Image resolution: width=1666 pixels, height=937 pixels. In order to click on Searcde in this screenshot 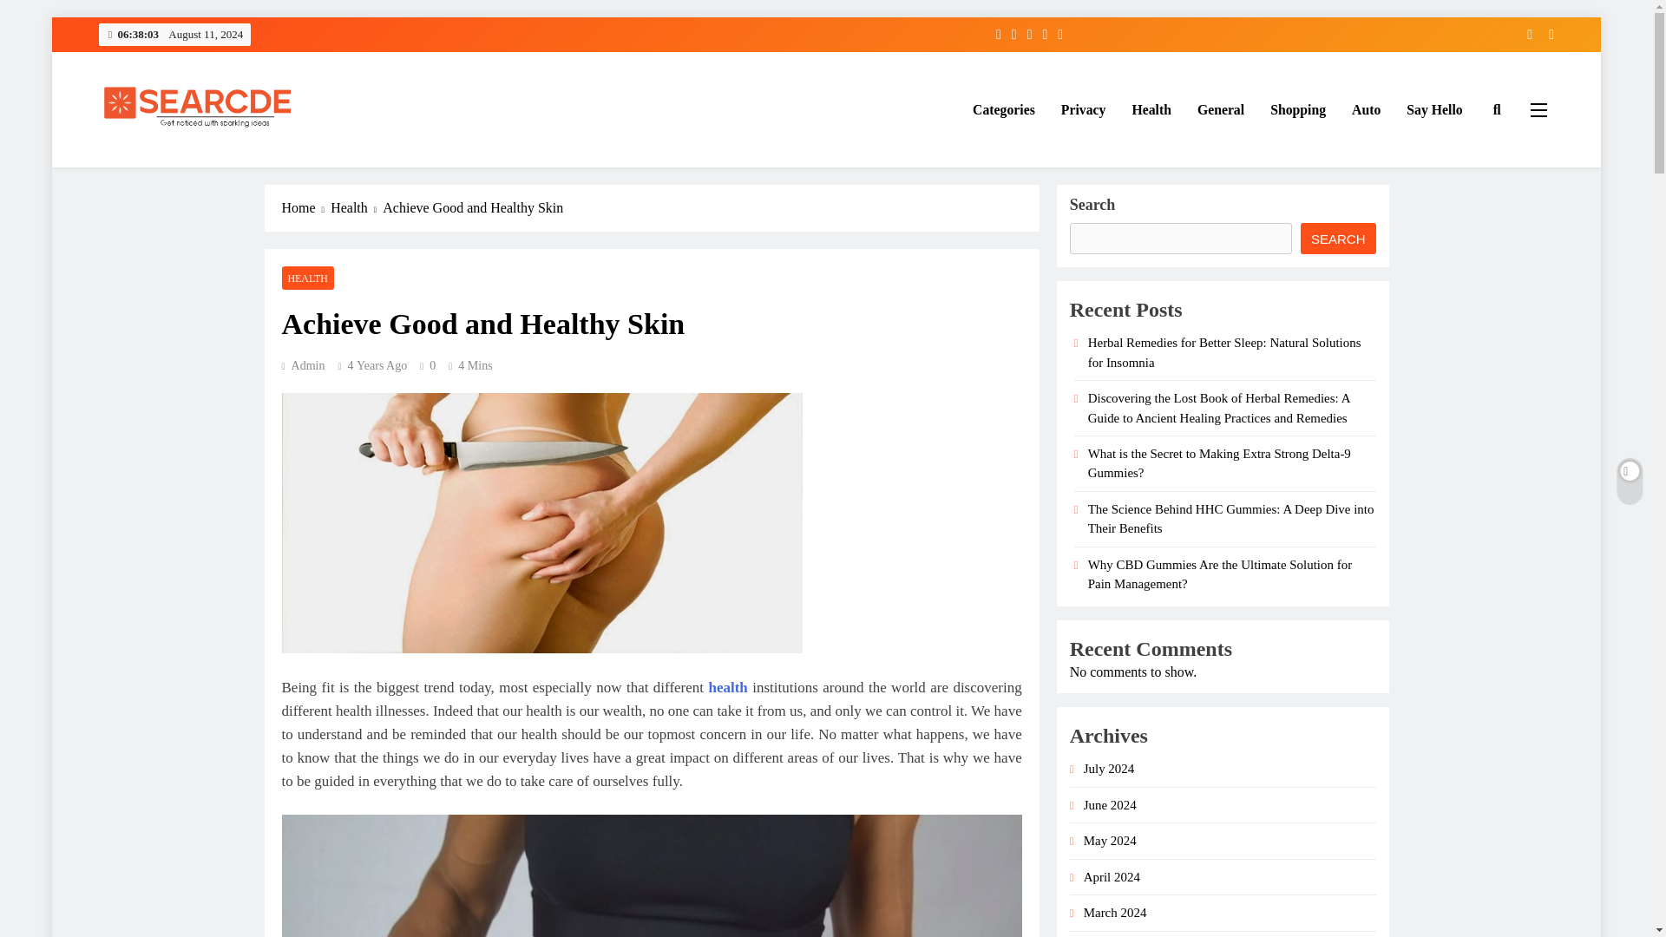, I will do `click(146, 168)`.